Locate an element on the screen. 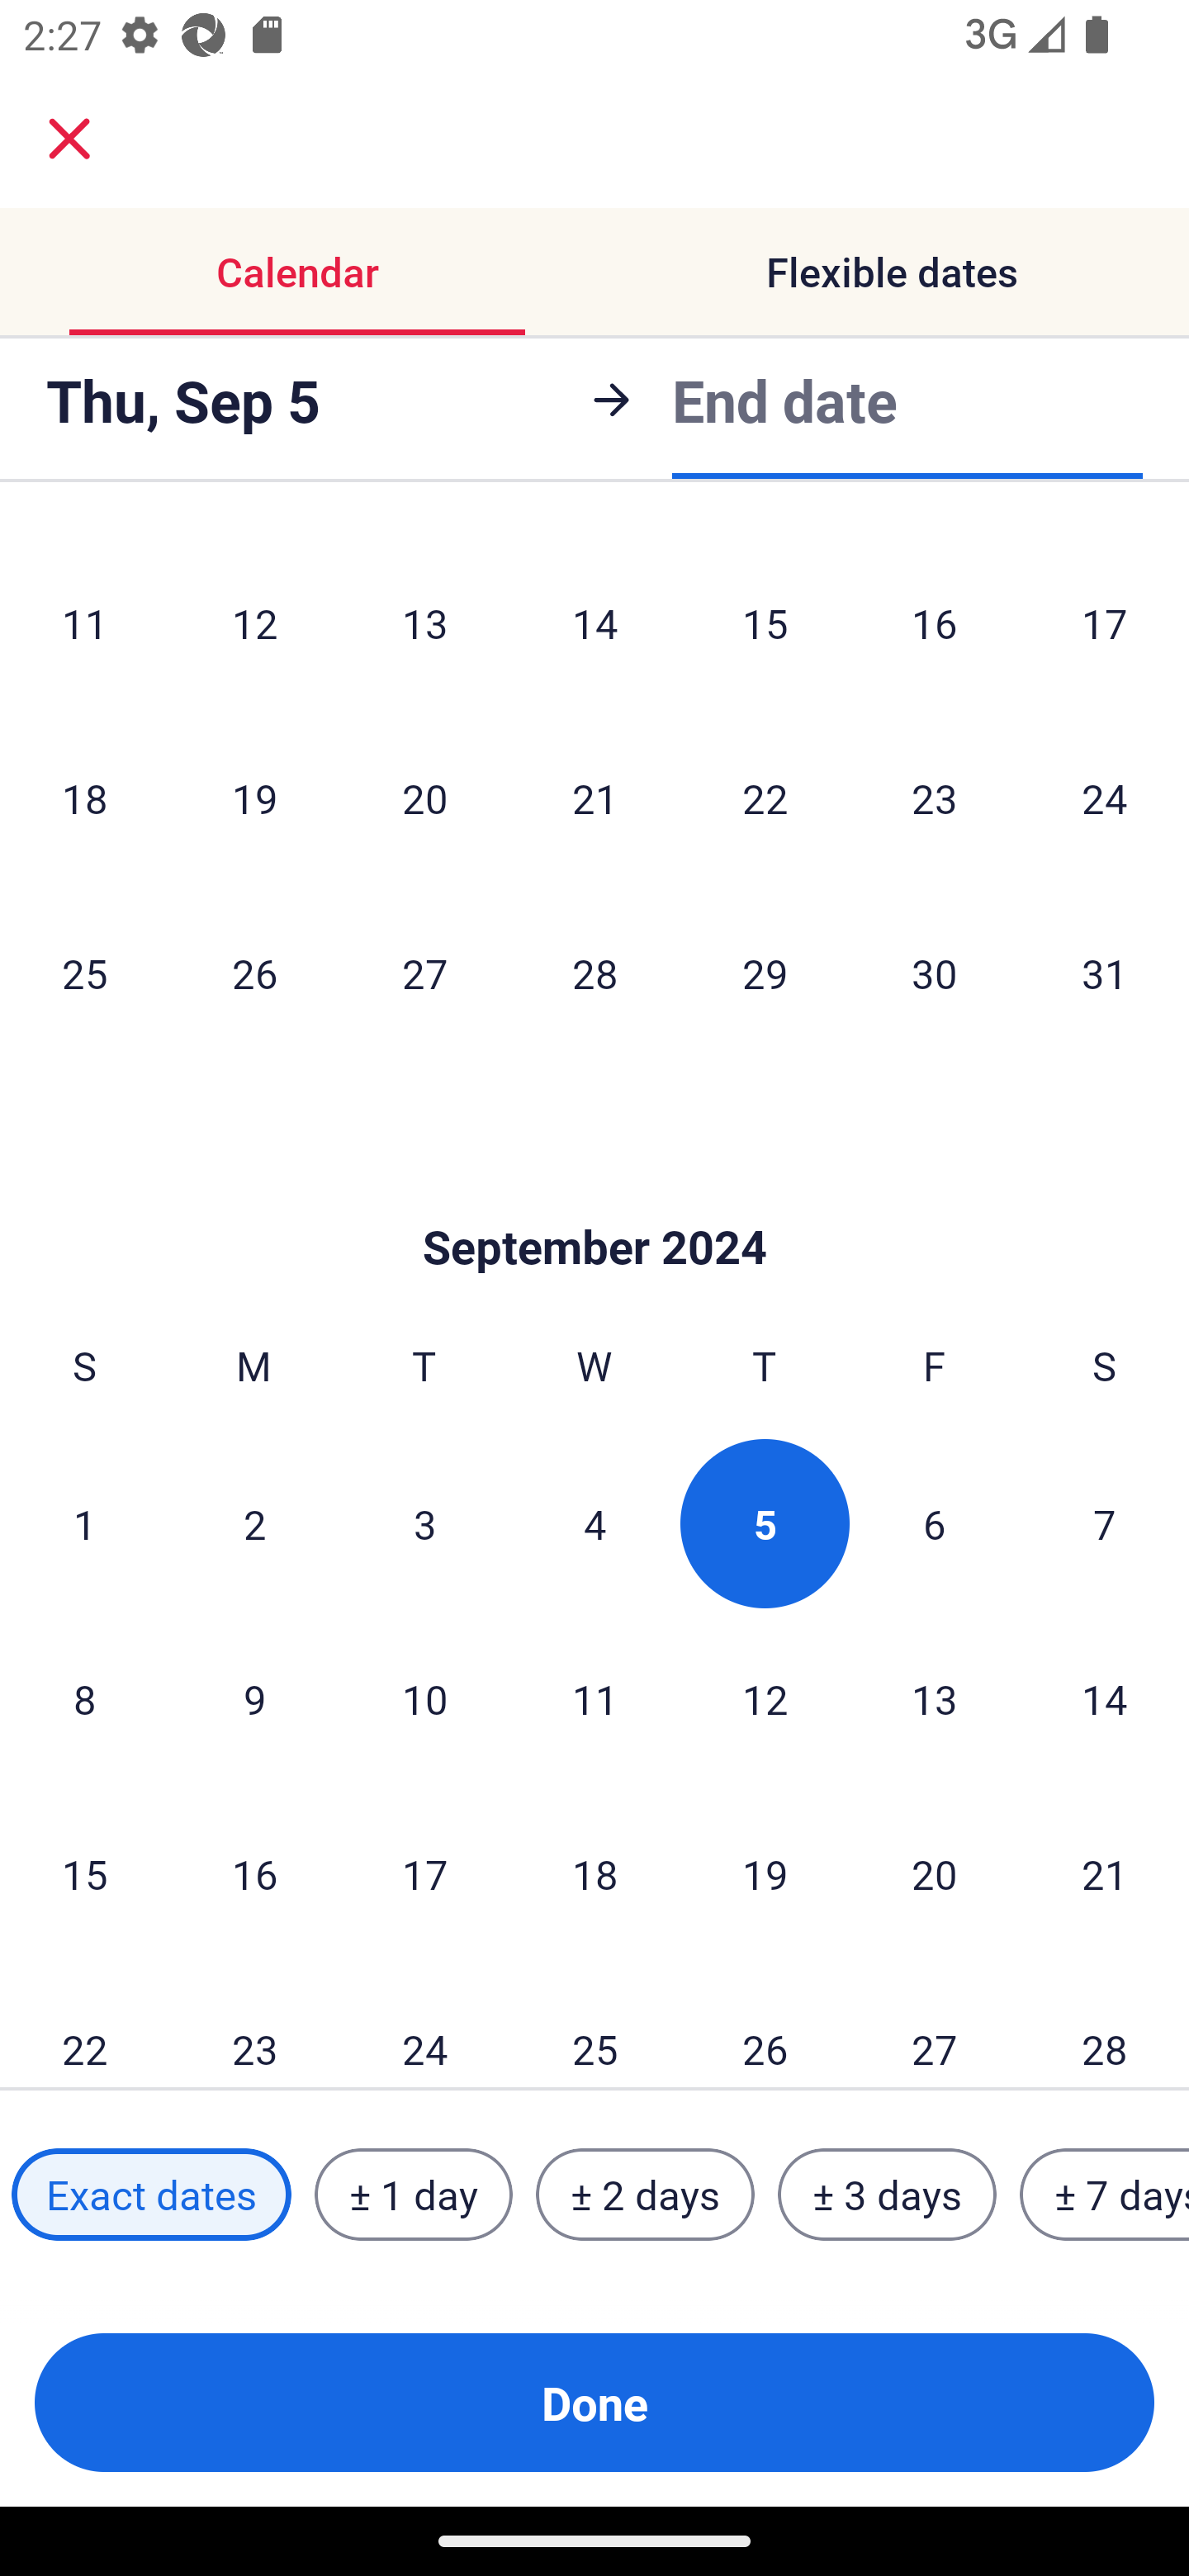 The width and height of the screenshot is (1189, 2576). 3 Tuesday, September 3, 2024 is located at coordinates (424, 1523).